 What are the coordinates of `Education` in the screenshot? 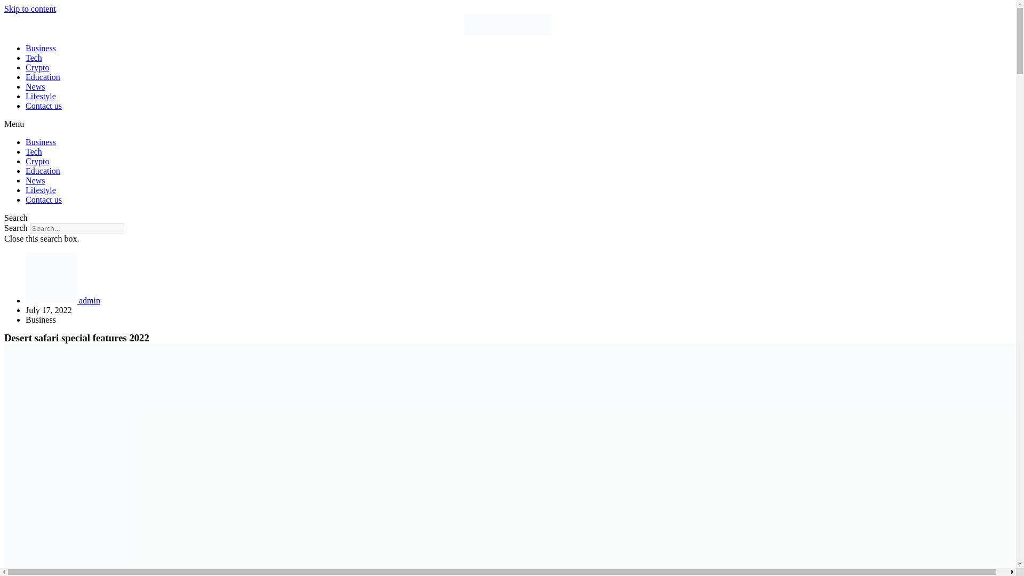 It's located at (43, 171).